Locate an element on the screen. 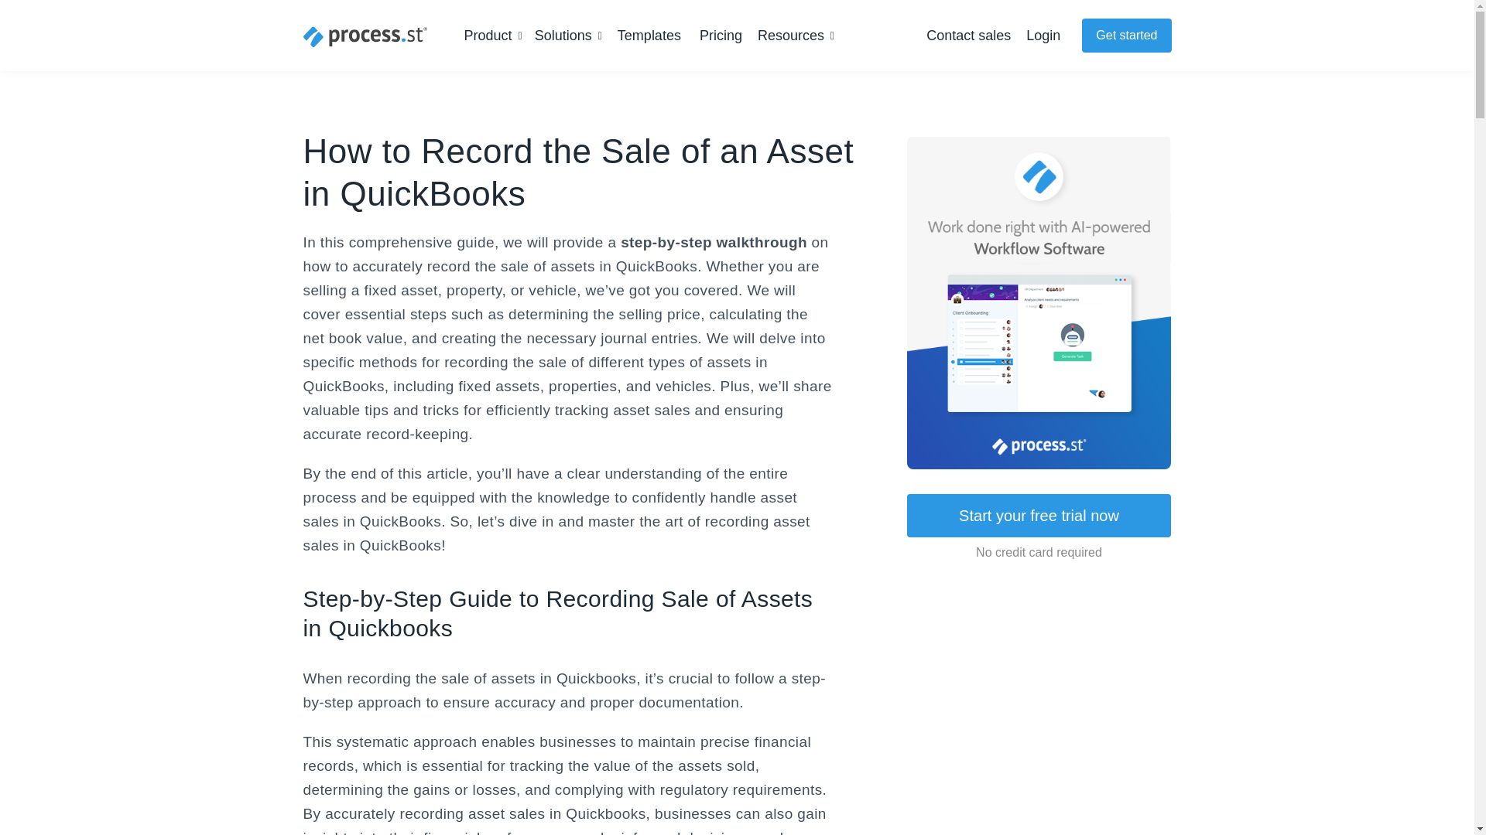 The height and width of the screenshot is (835, 1486). Contact sales is located at coordinates (967, 36).